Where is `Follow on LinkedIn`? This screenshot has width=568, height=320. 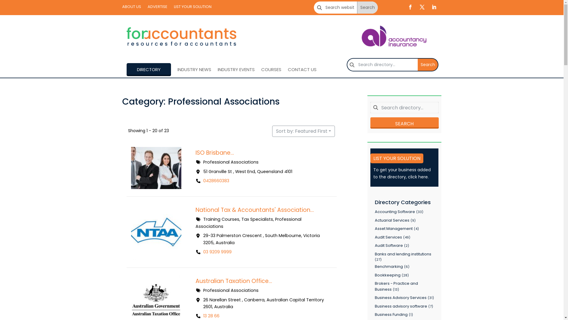
Follow on LinkedIn is located at coordinates (434, 7).